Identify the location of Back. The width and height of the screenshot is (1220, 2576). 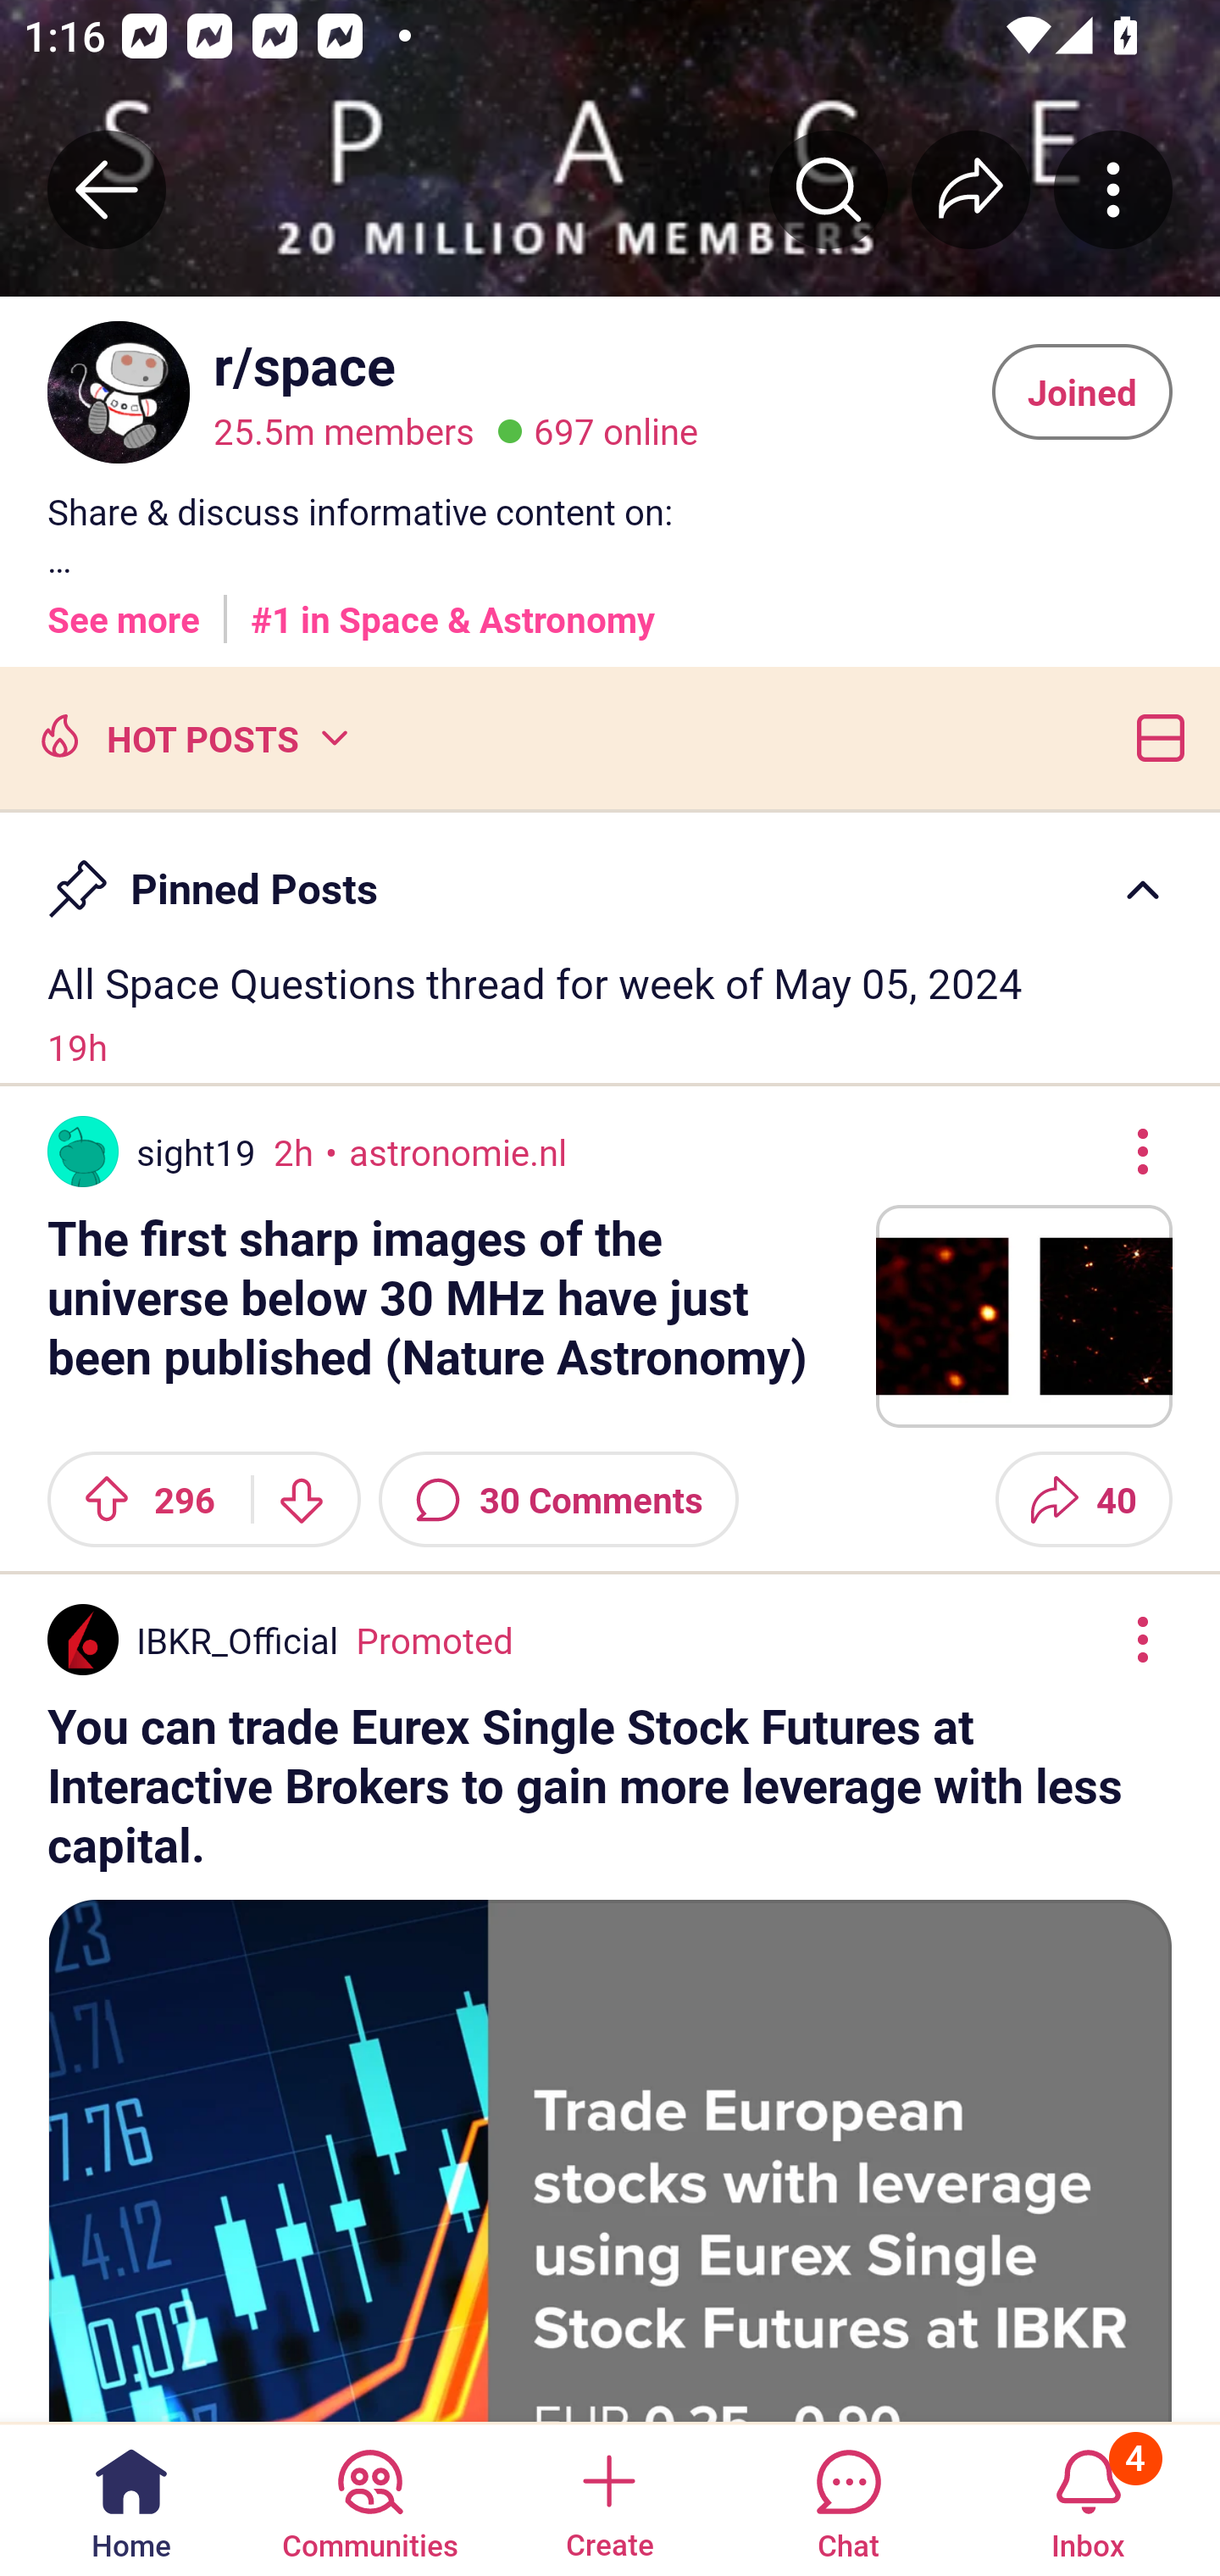
(107, 189).